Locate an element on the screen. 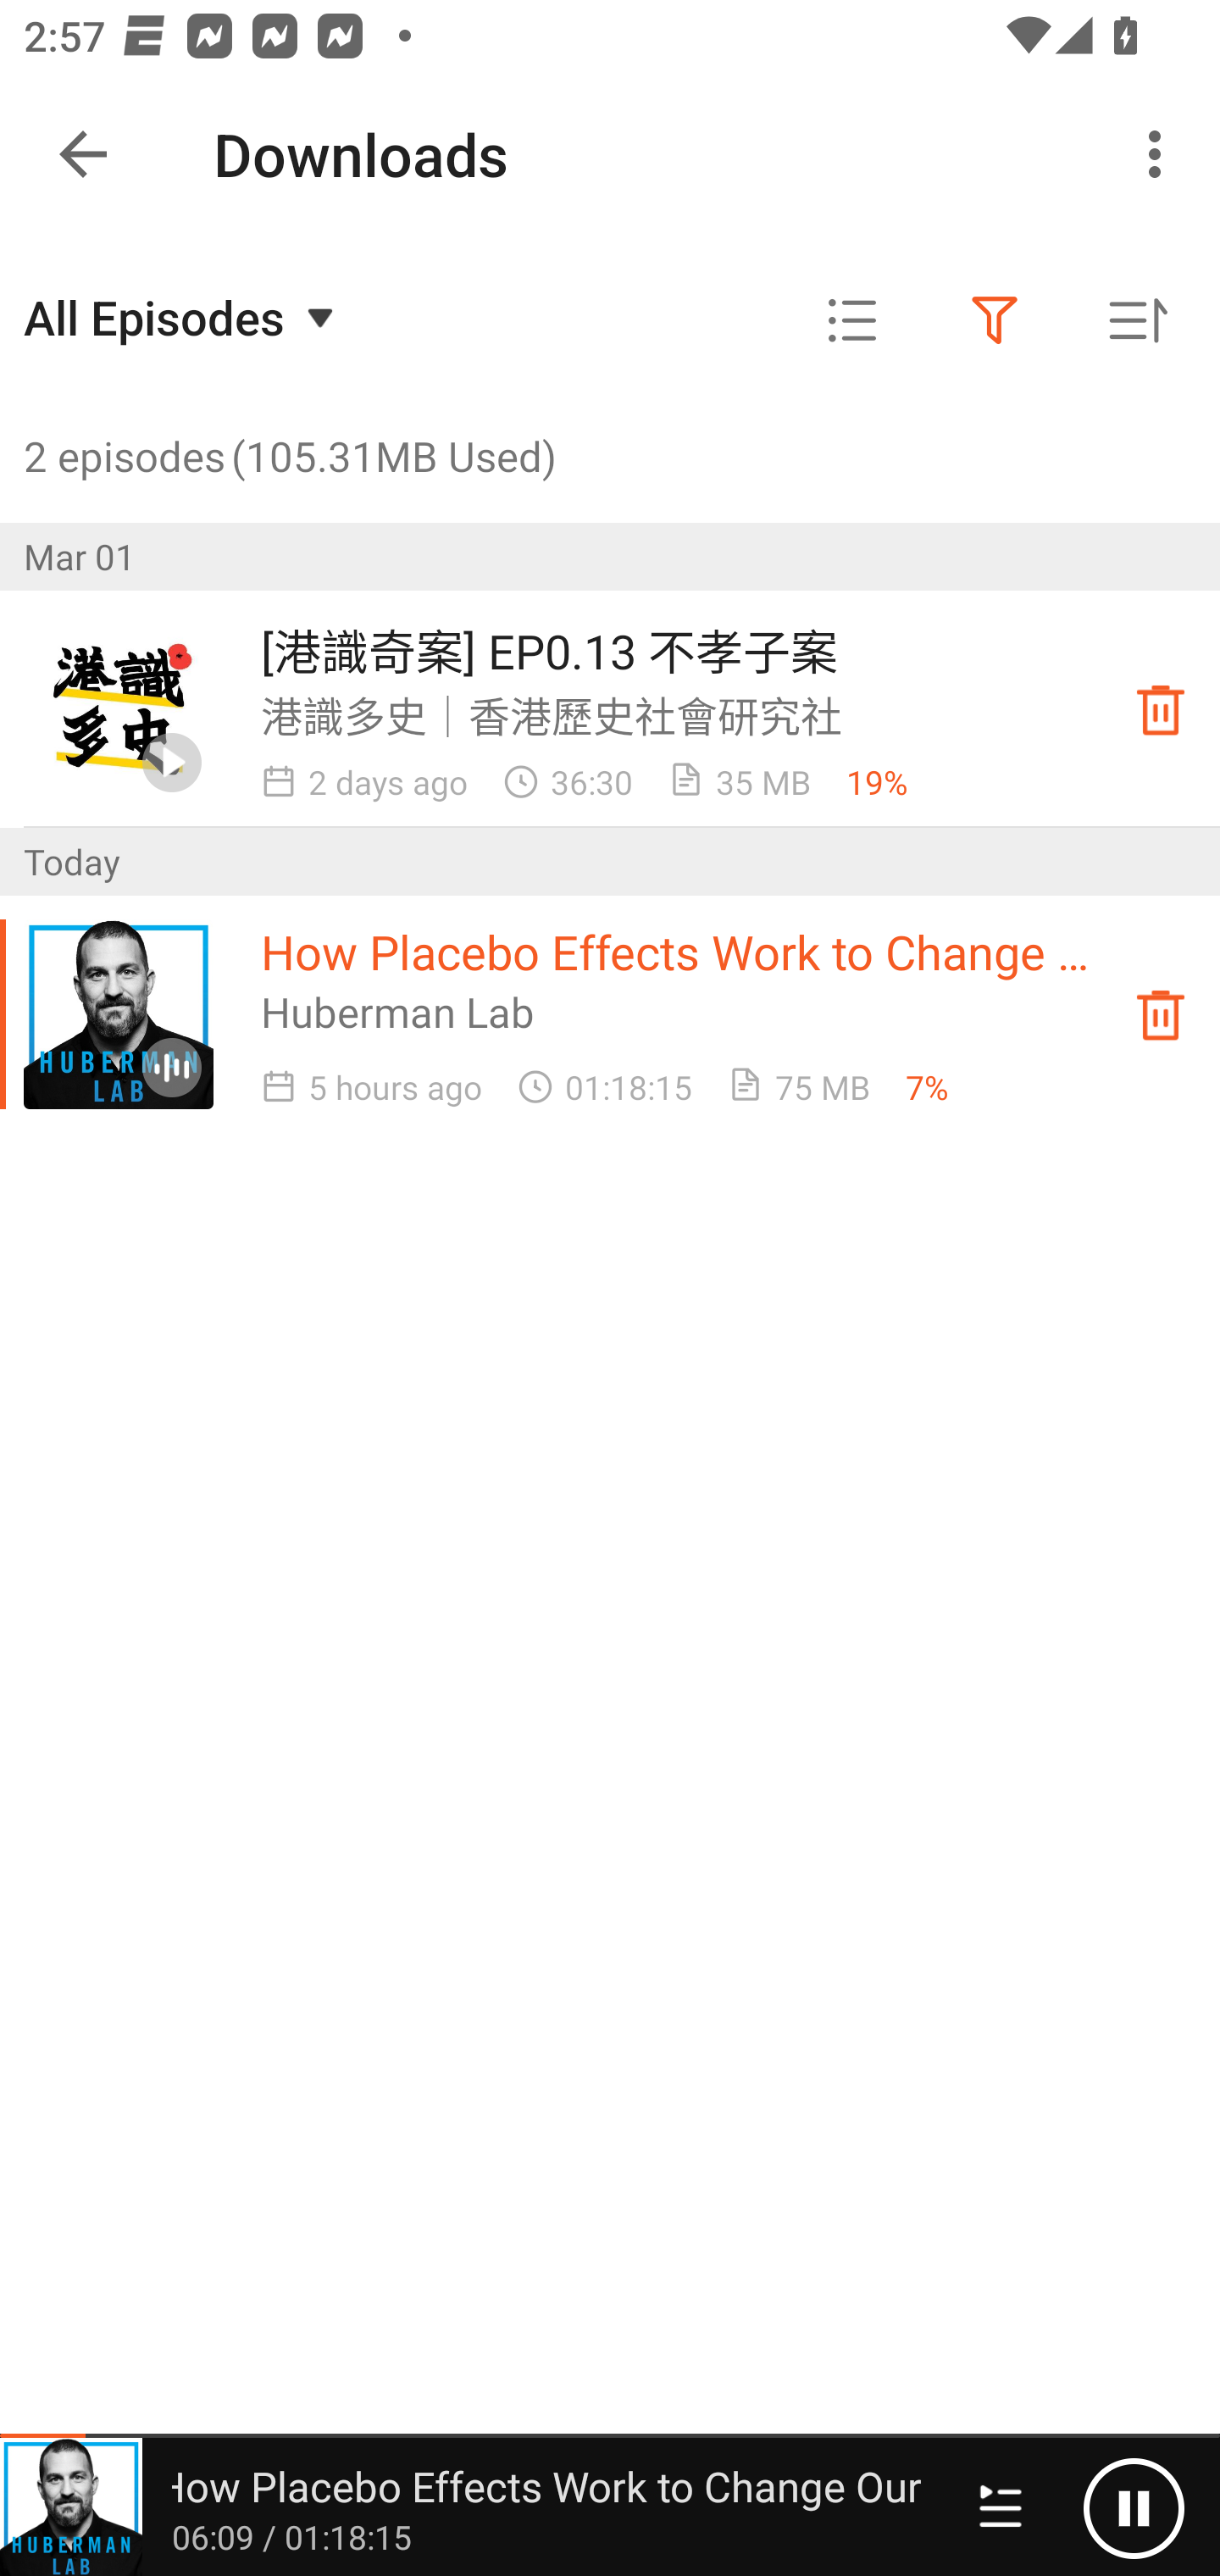 This screenshot has width=1220, height=2576.  Sorted by oldest first is located at coordinates (1137, 320).